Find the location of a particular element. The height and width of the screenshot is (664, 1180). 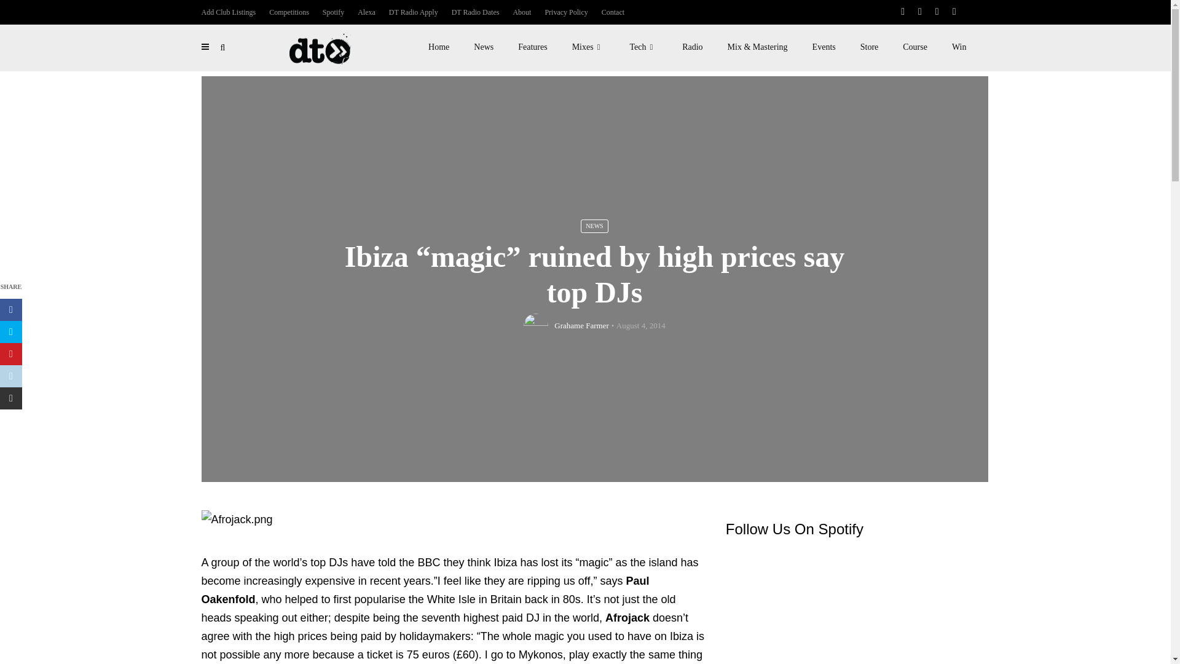

News is located at coordinates (483, 47).